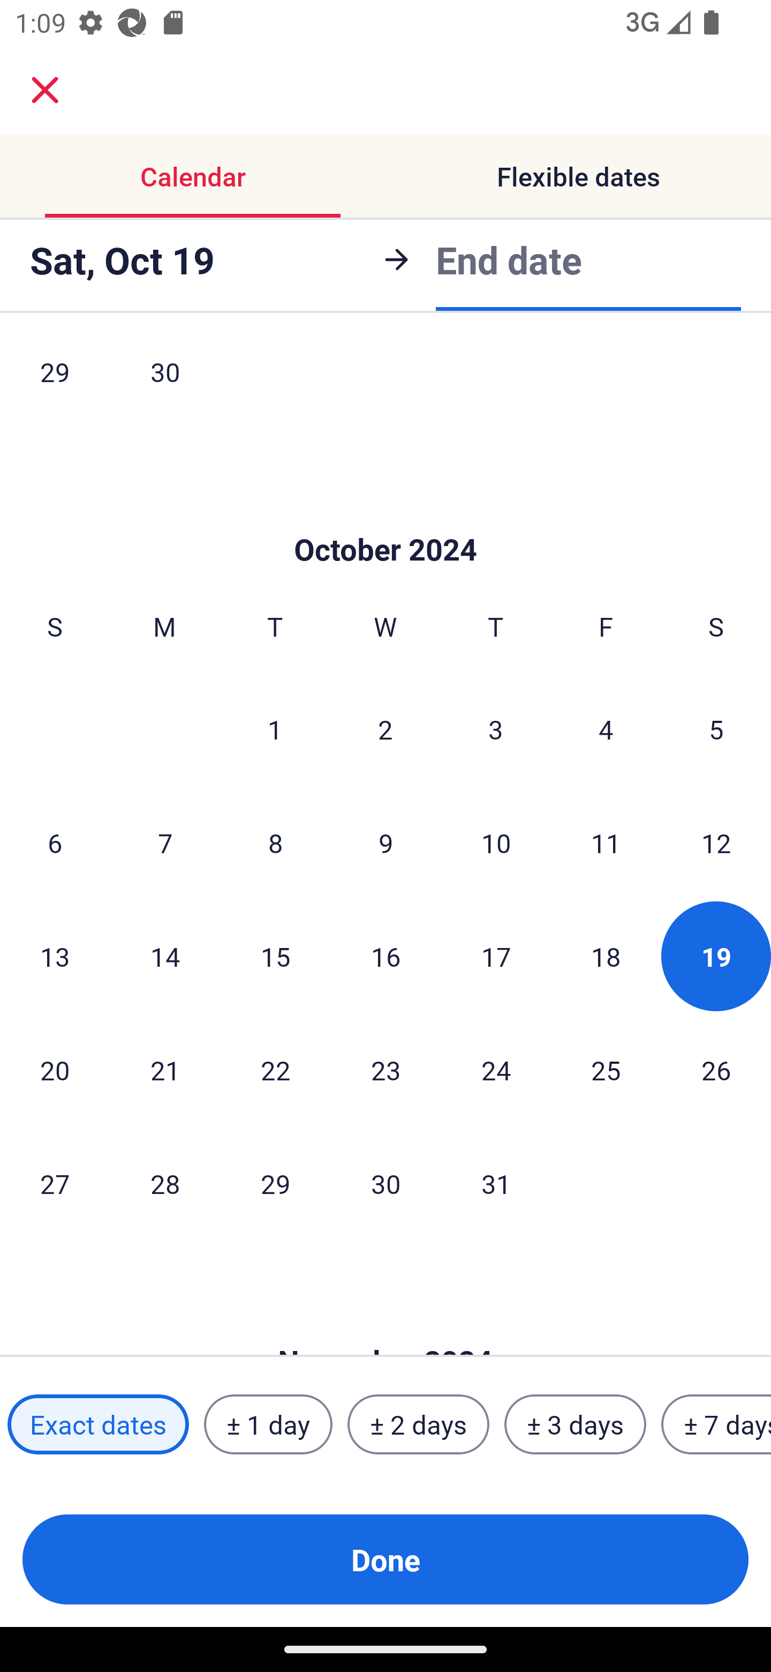 Image resolution: width=771 pixels, height=1672 pixels. Describe the element at coordinates (606, 842) in the screenshot. I see `11 Friday, October 11, 2024` at that location.